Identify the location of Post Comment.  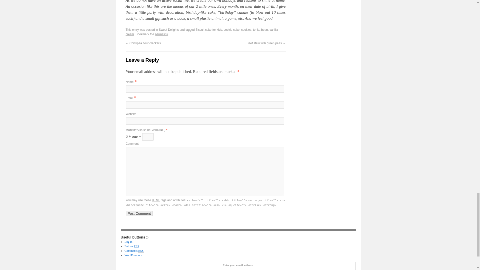
(139, 213).